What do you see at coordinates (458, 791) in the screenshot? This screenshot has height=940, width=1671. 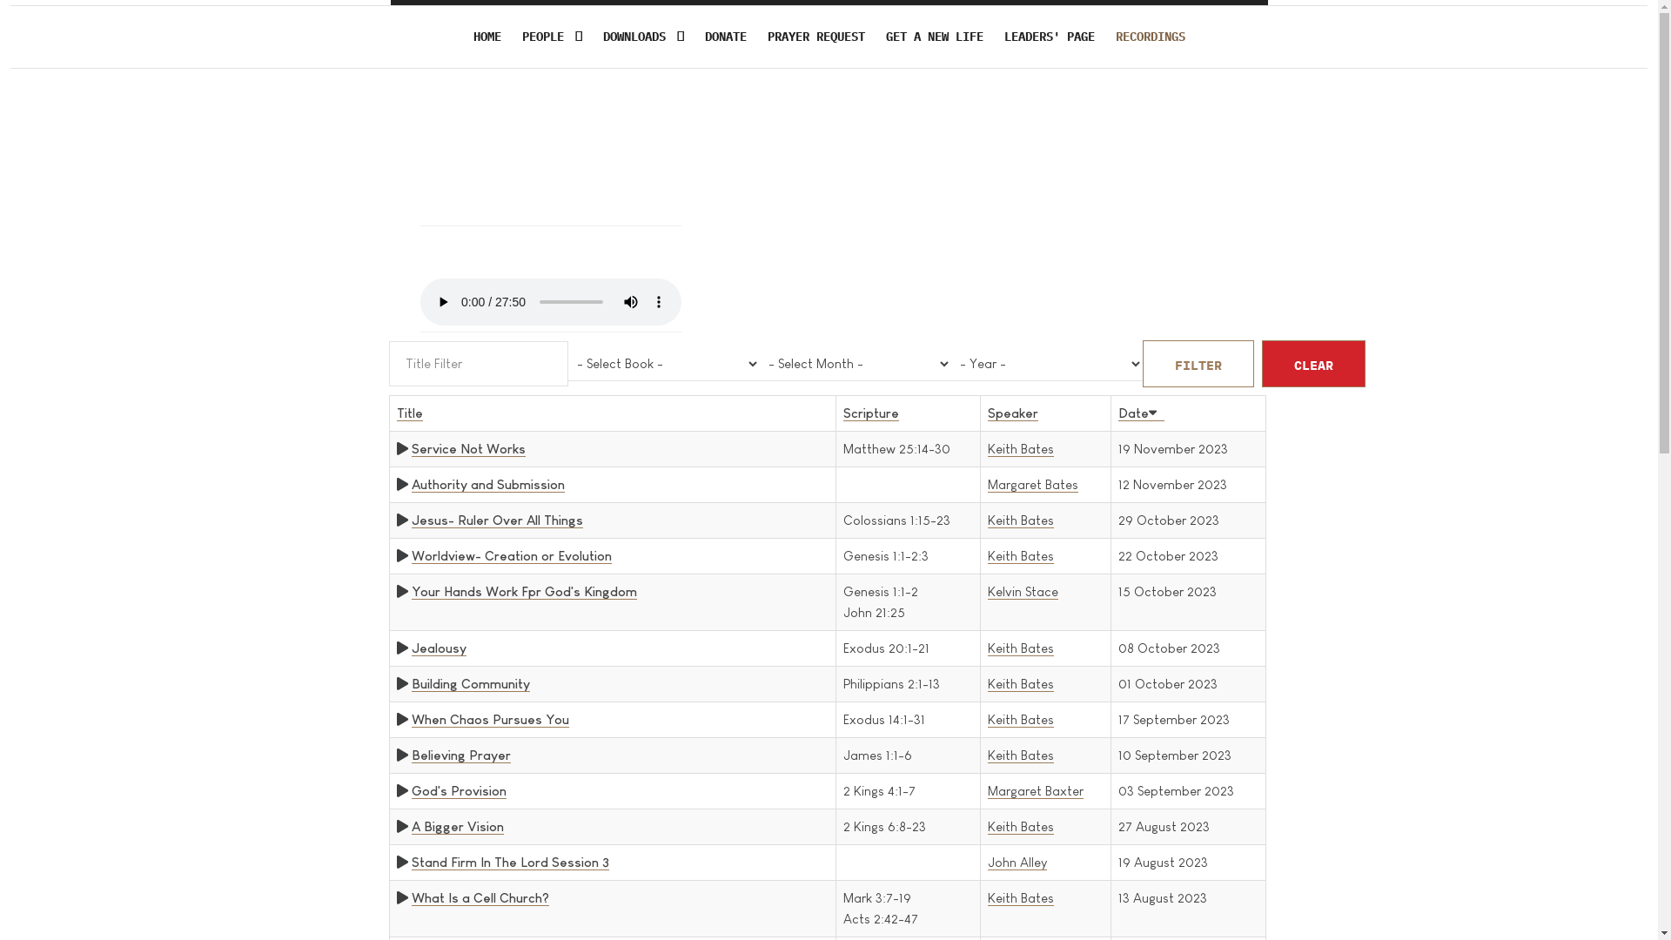 I see `God's Provision` at bounding box center [458, 791].